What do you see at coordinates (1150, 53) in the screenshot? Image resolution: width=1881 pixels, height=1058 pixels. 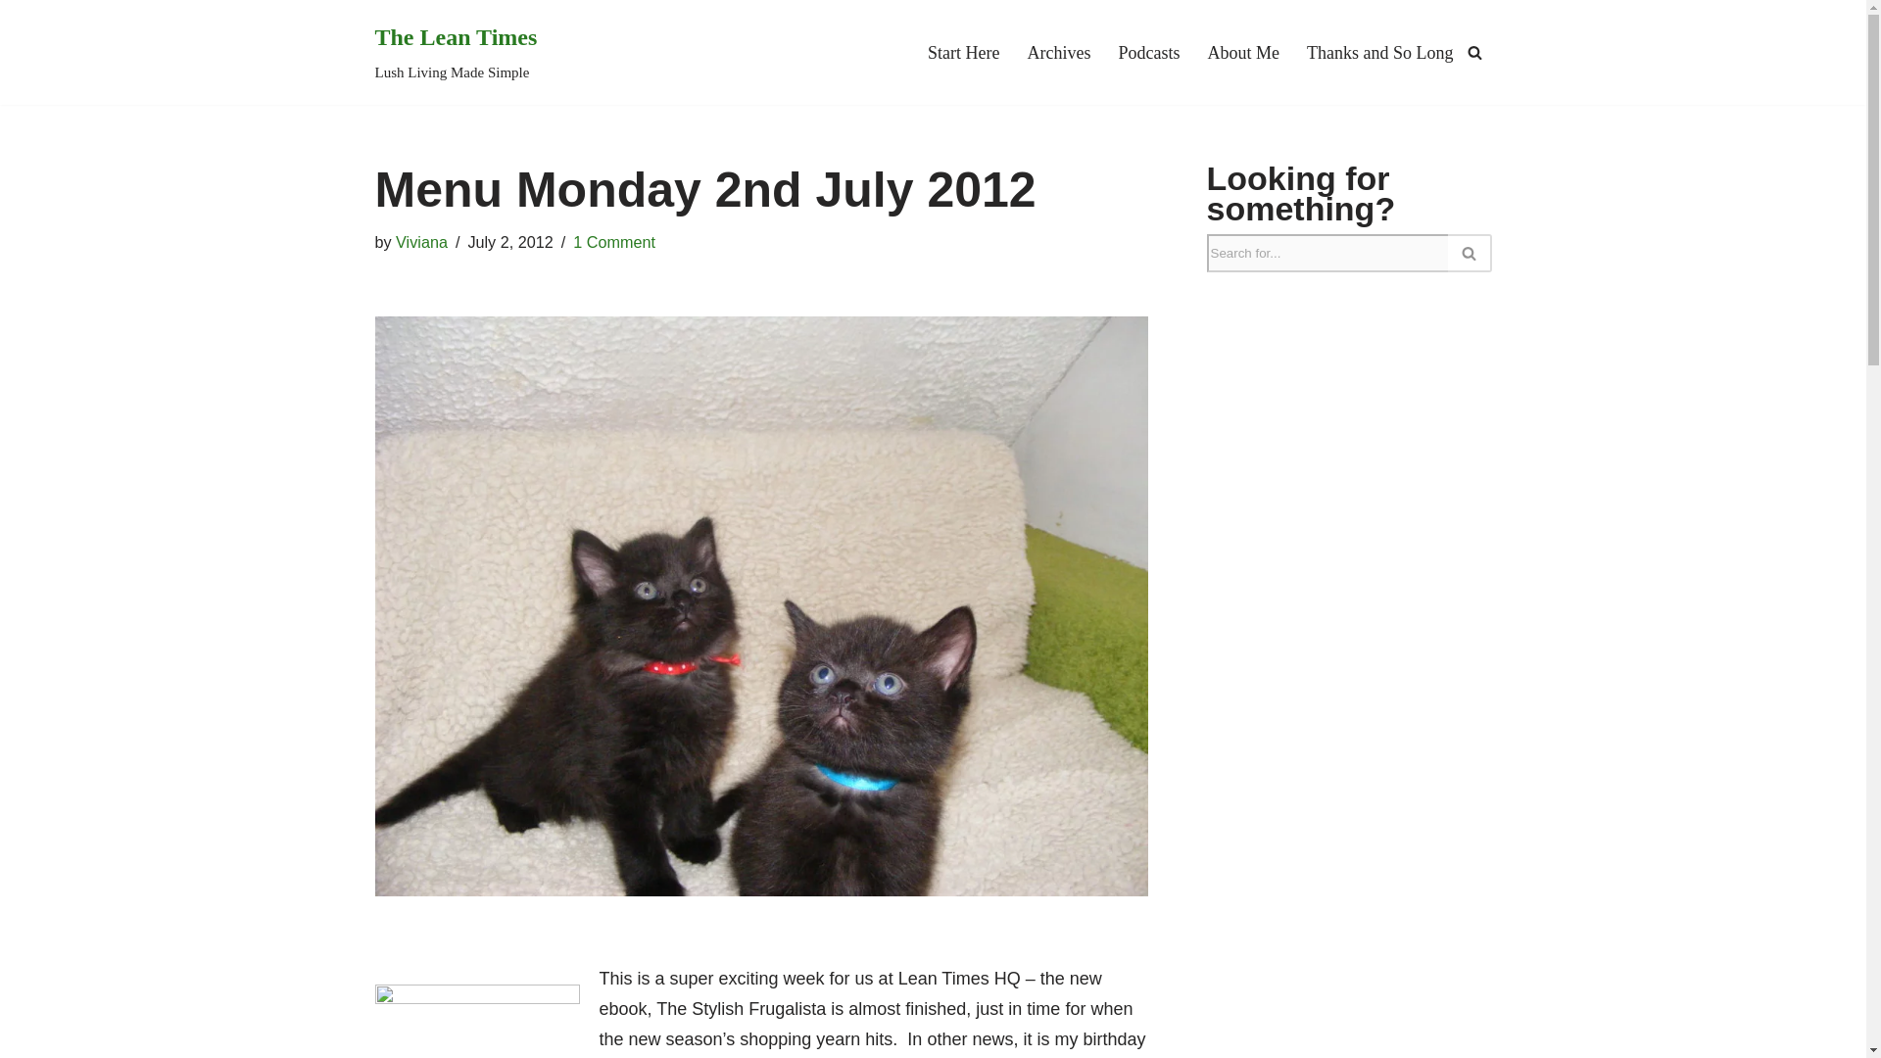 I see `Thanks and So Long` at bounding box center [1150, 53].